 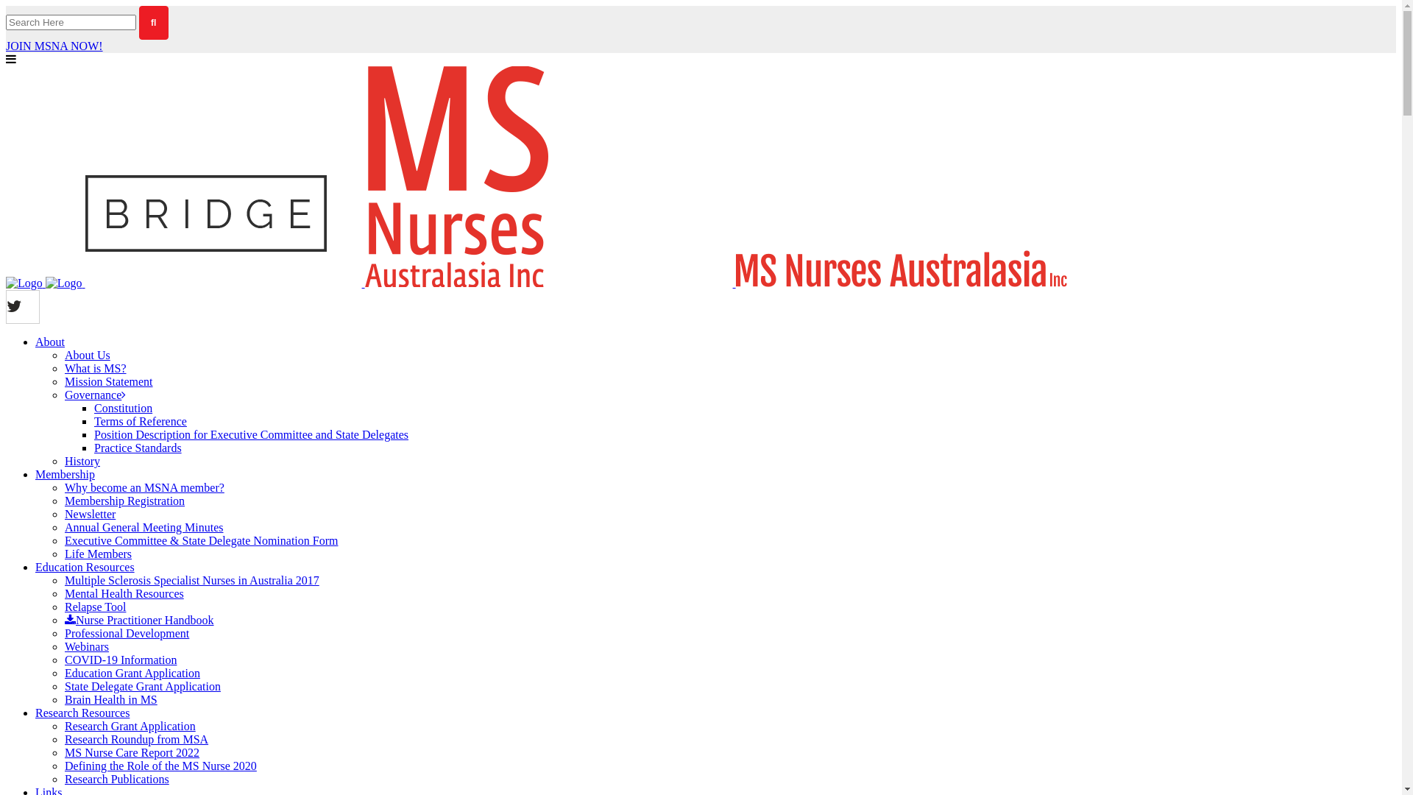 I want to click on Mental Health Resources, so click(x=124, y=593).